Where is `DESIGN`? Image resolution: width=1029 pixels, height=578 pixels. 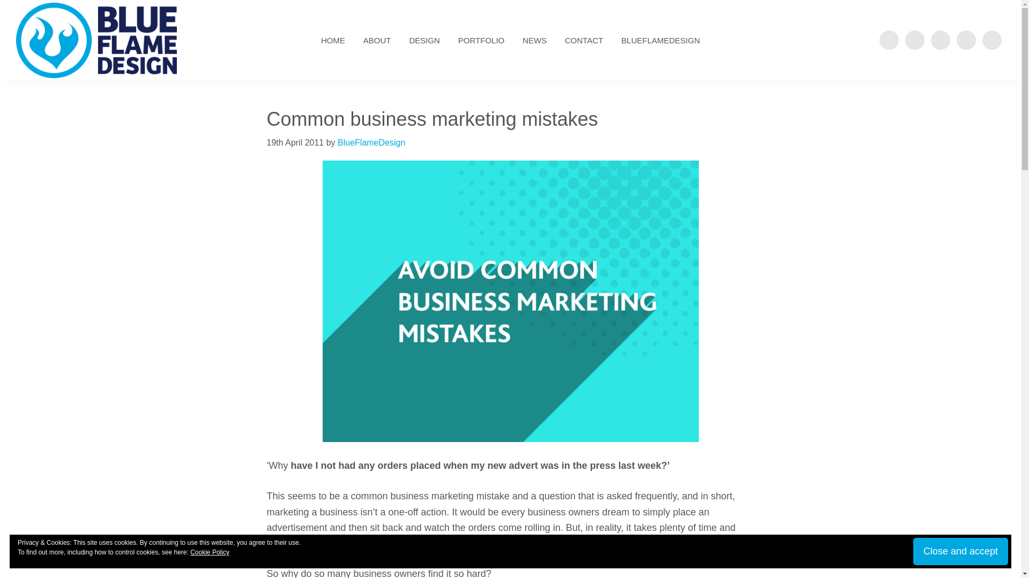
DESIGN is located at coordinates (424, 41).